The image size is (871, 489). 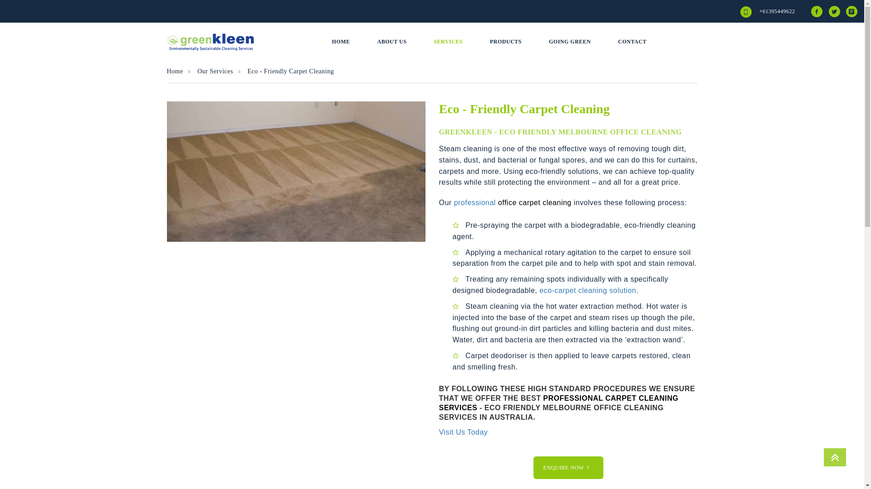 What do you see at coordinates (392, 42) in the screenshot?
I see `ABOUT US` at bounding box center [392, 42].